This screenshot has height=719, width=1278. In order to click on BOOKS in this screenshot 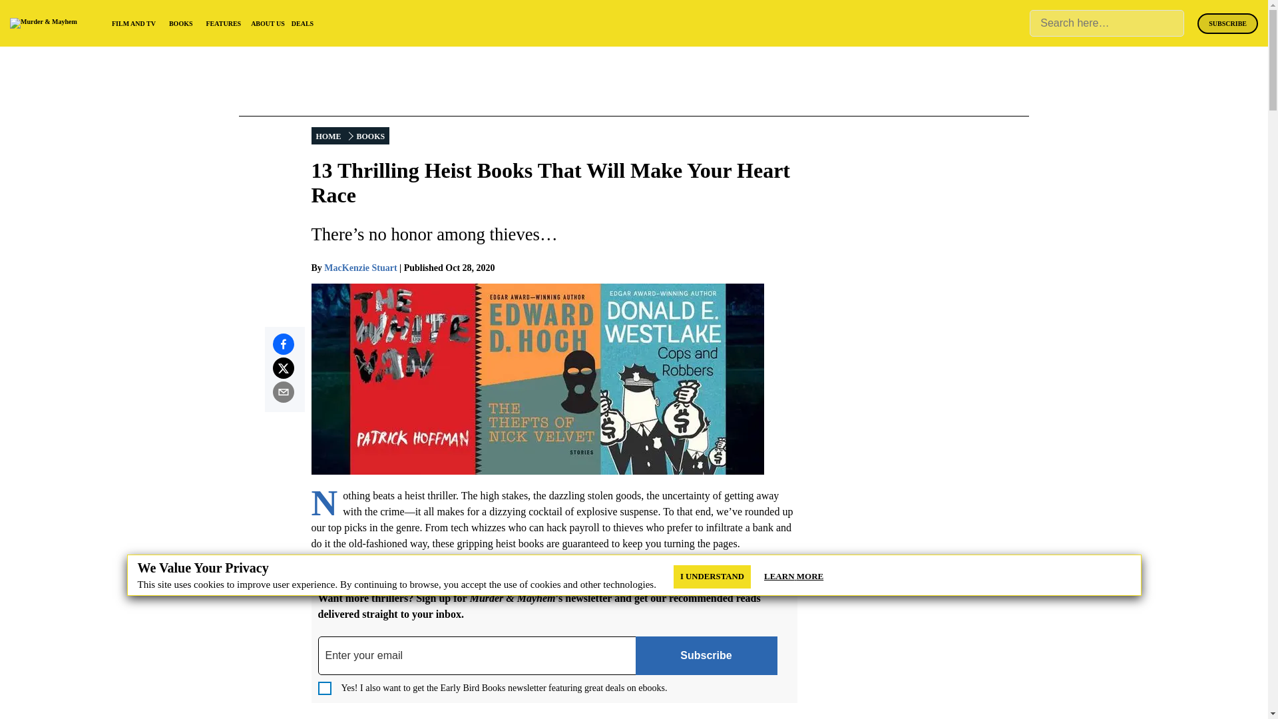, I will do `click(180, 24)`.